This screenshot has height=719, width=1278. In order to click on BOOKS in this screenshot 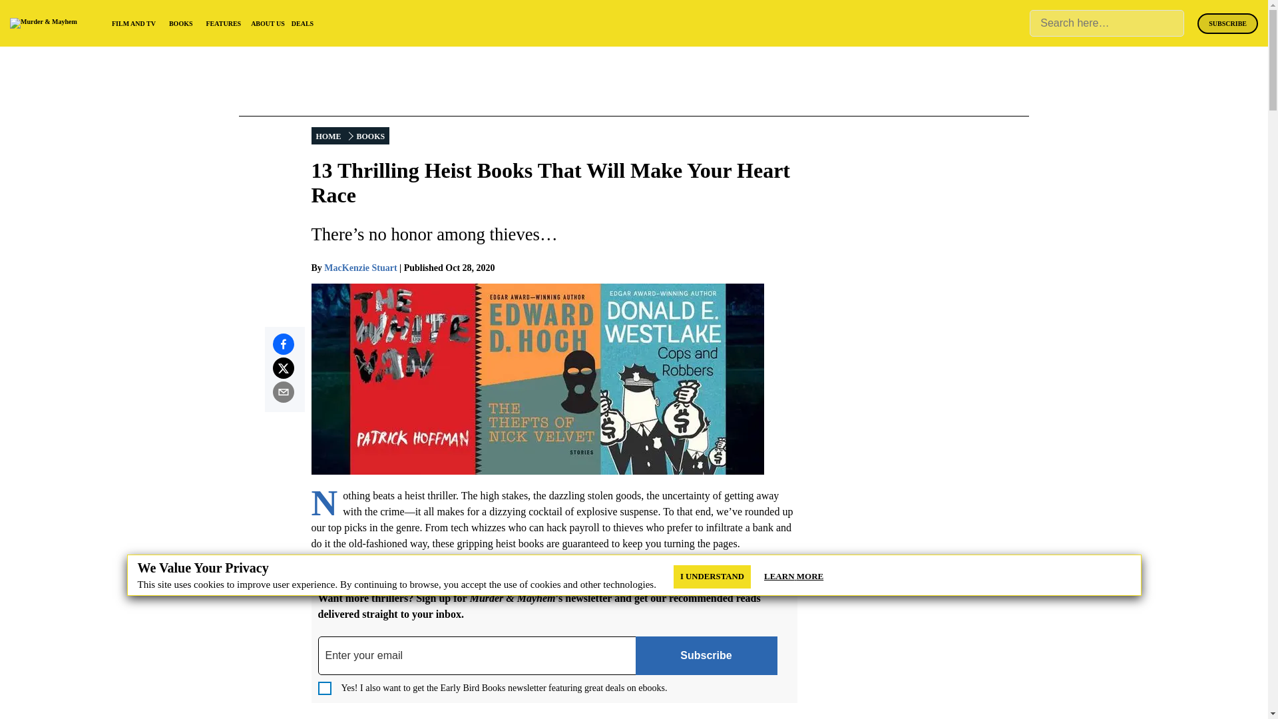, I will do `click(180, 24)`.